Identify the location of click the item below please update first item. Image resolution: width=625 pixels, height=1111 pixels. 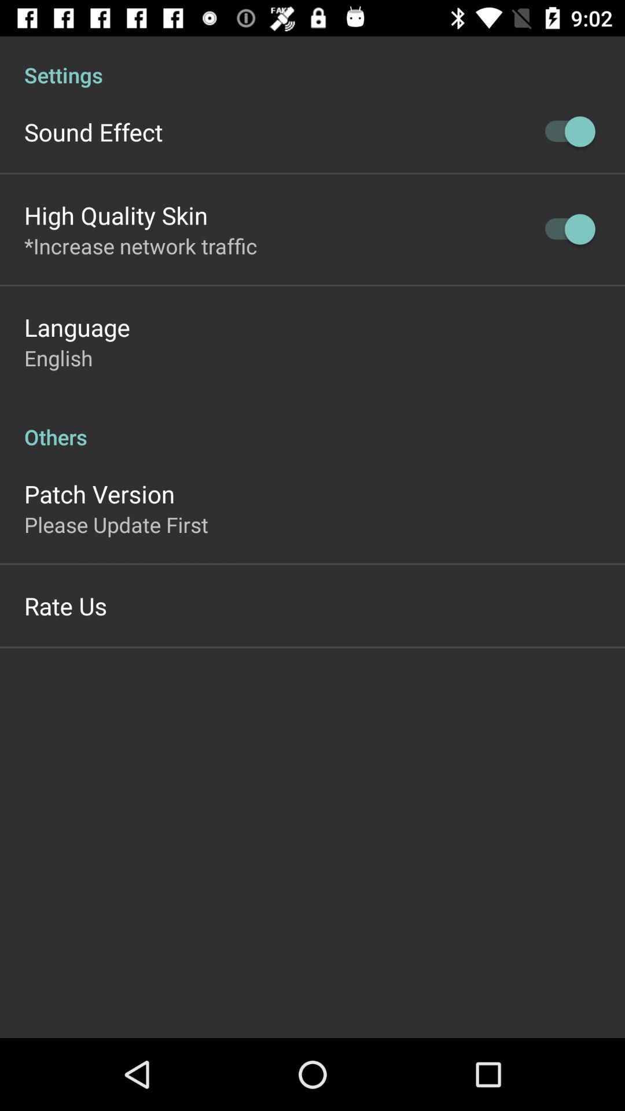
(66, 605).